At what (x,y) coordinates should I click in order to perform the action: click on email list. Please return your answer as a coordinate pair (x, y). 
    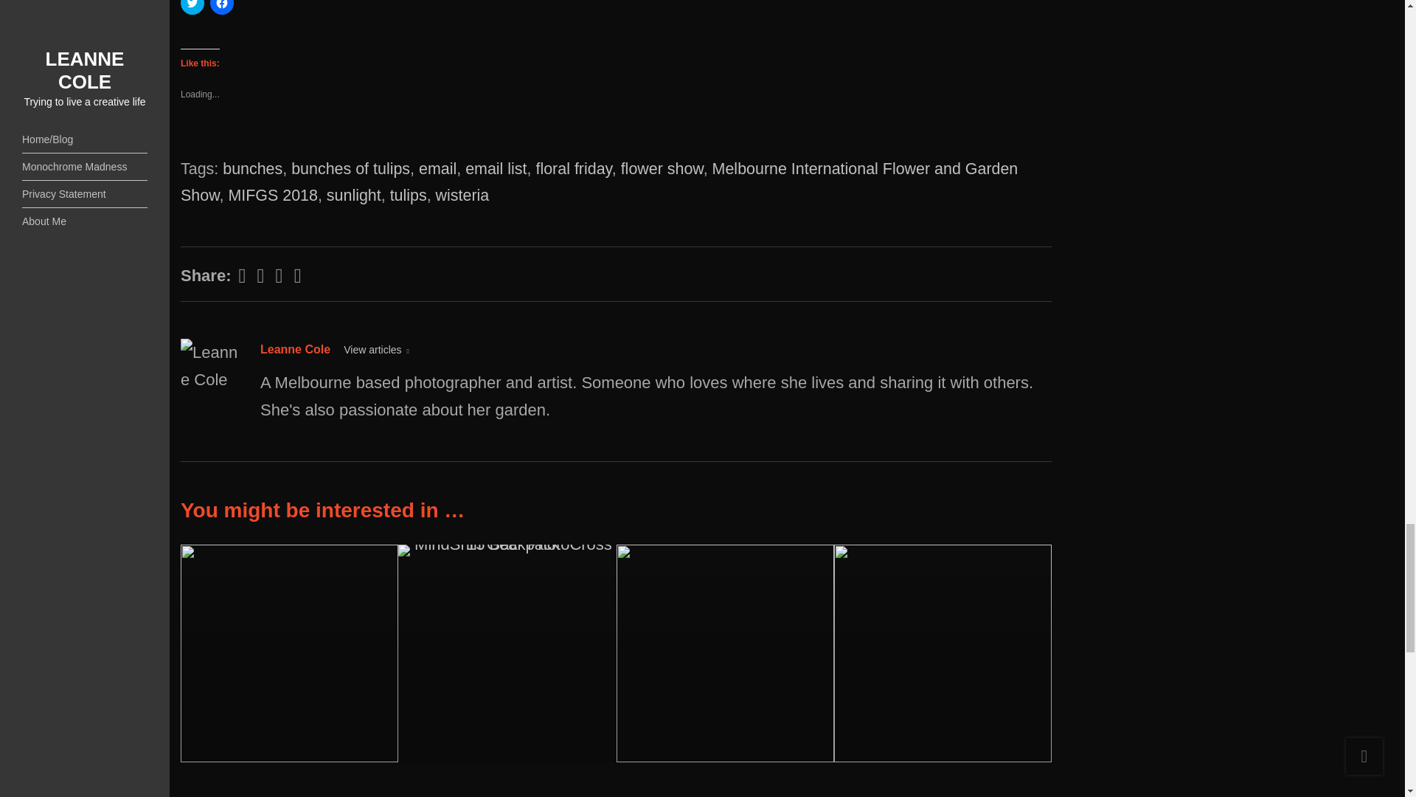
    Looking at the image, I should click on (496, 168).